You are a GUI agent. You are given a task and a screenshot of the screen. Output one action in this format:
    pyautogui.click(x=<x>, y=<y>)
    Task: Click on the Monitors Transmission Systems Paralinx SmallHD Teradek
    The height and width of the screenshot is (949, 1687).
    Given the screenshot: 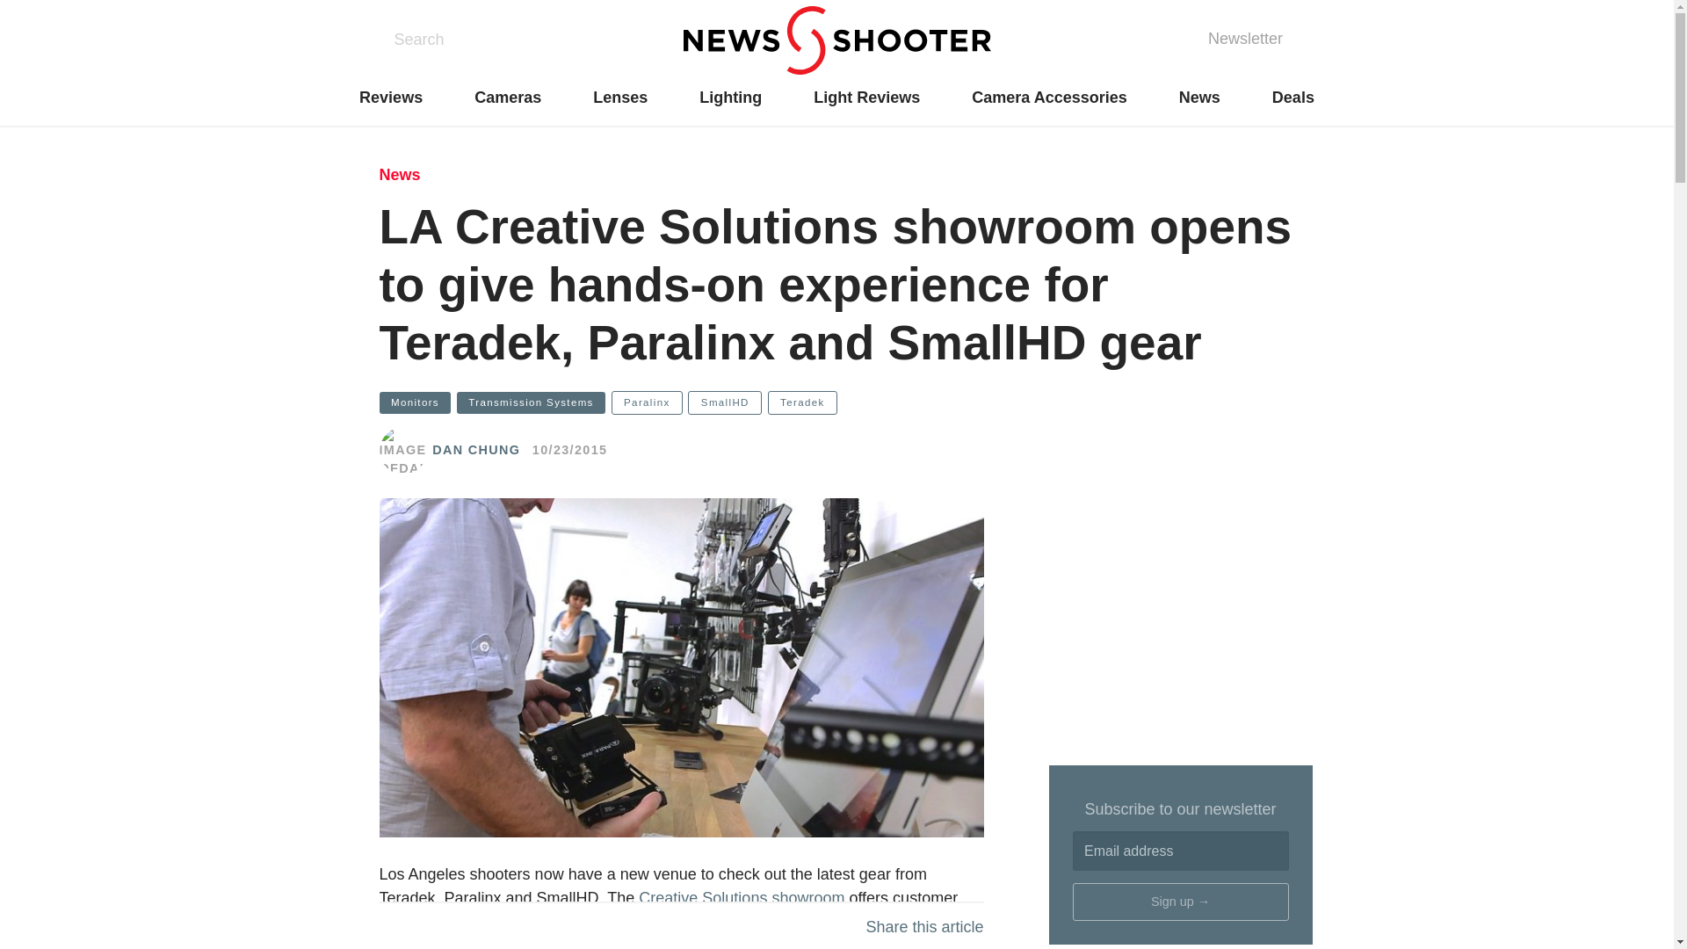 What is the action you would take?
    pyautogui.click(x=837, y=402)
    